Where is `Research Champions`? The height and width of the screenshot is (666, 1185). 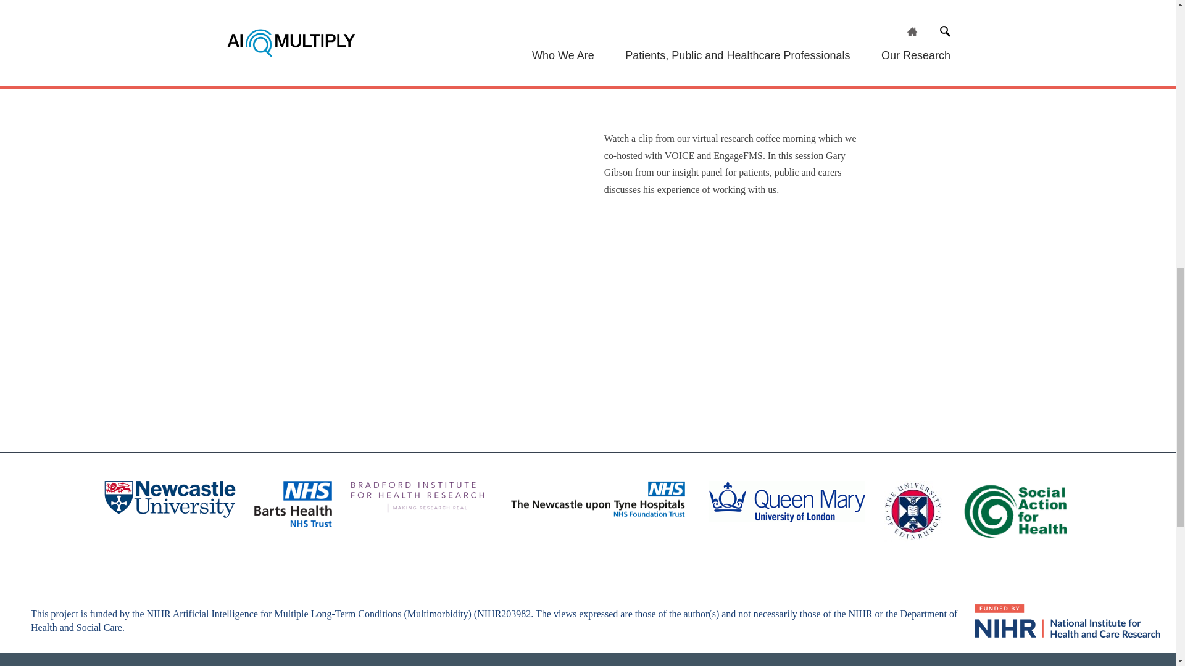
Research Champions is located at coordinates (350, 52).